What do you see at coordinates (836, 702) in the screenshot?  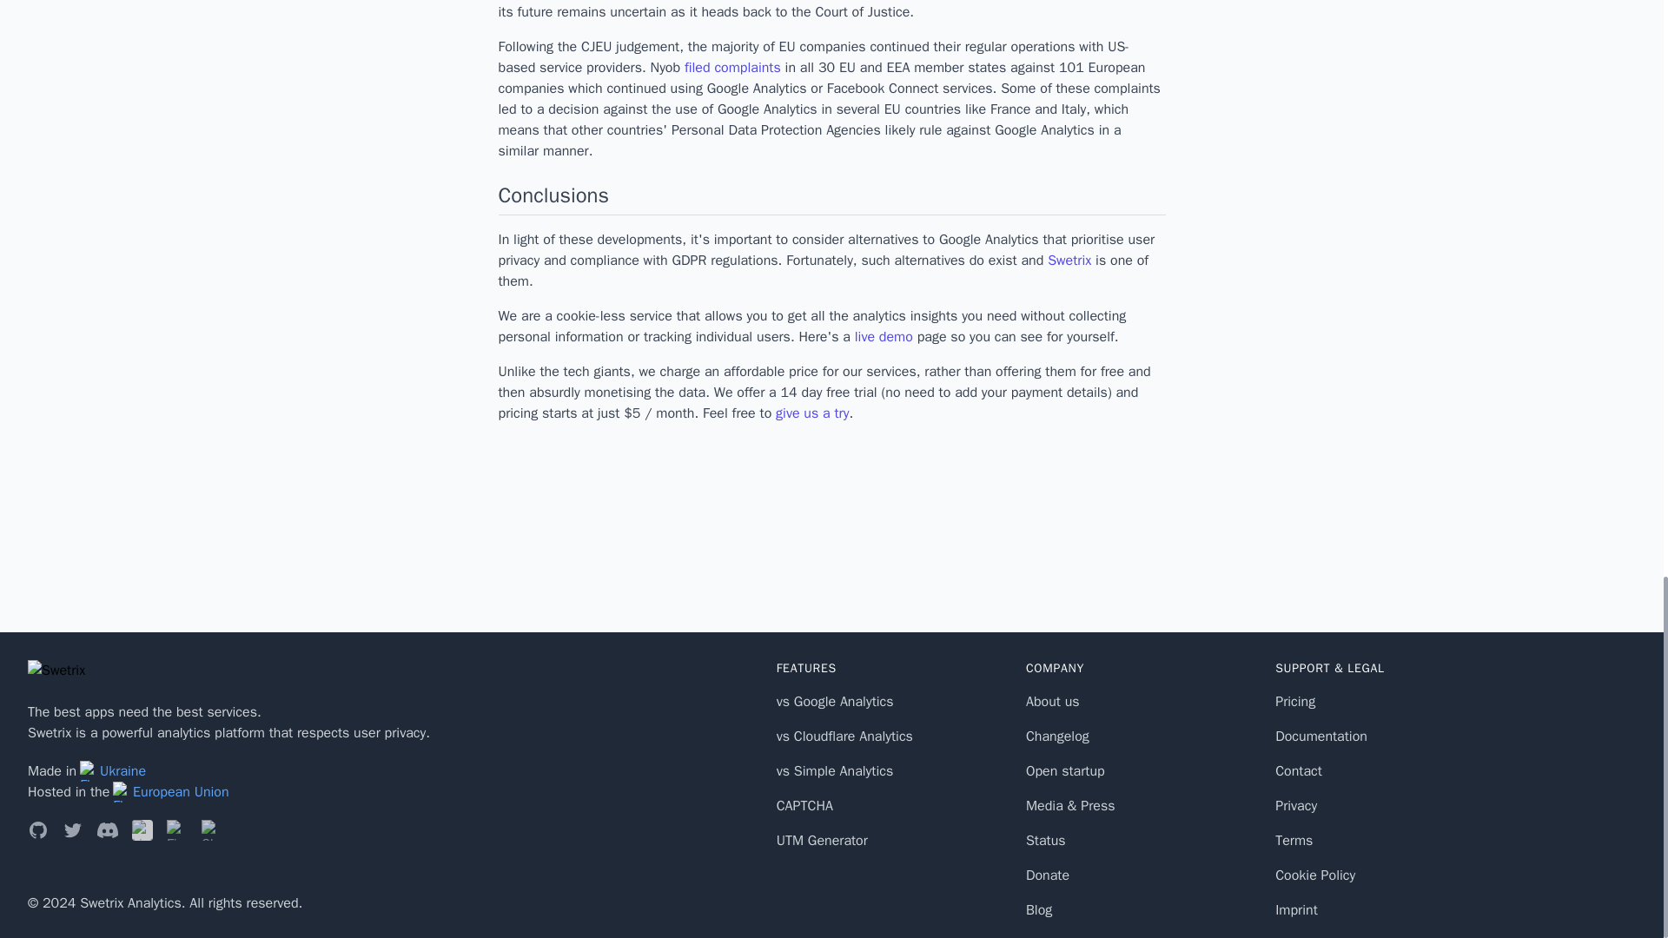 I see `vs Google Analytics` at bounding box center [836, 702].